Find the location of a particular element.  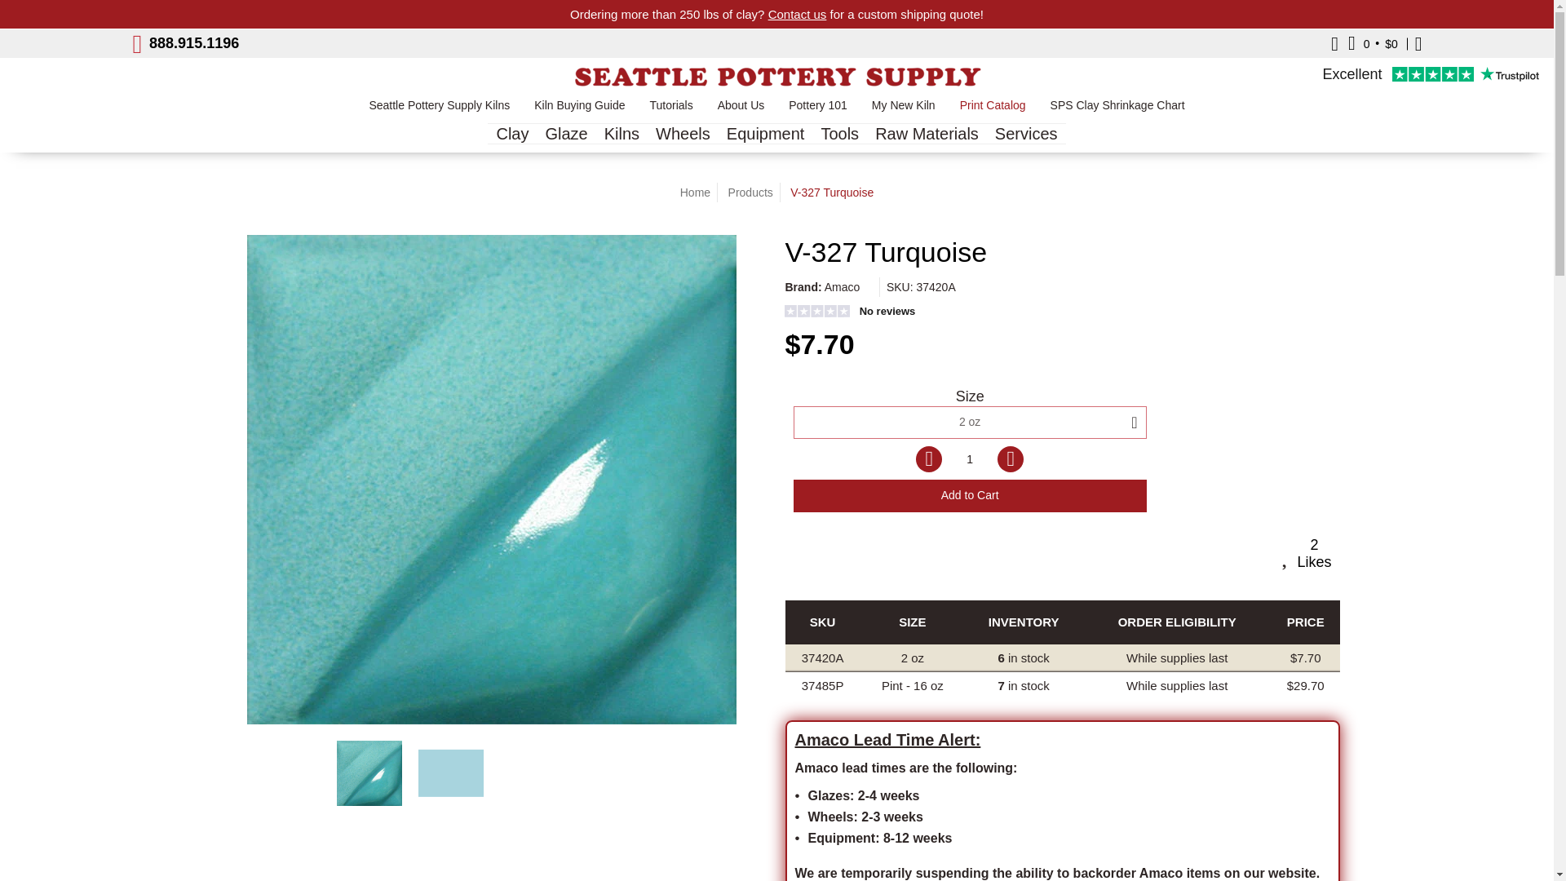

Print Catalog is located at coordinates (992, 109).